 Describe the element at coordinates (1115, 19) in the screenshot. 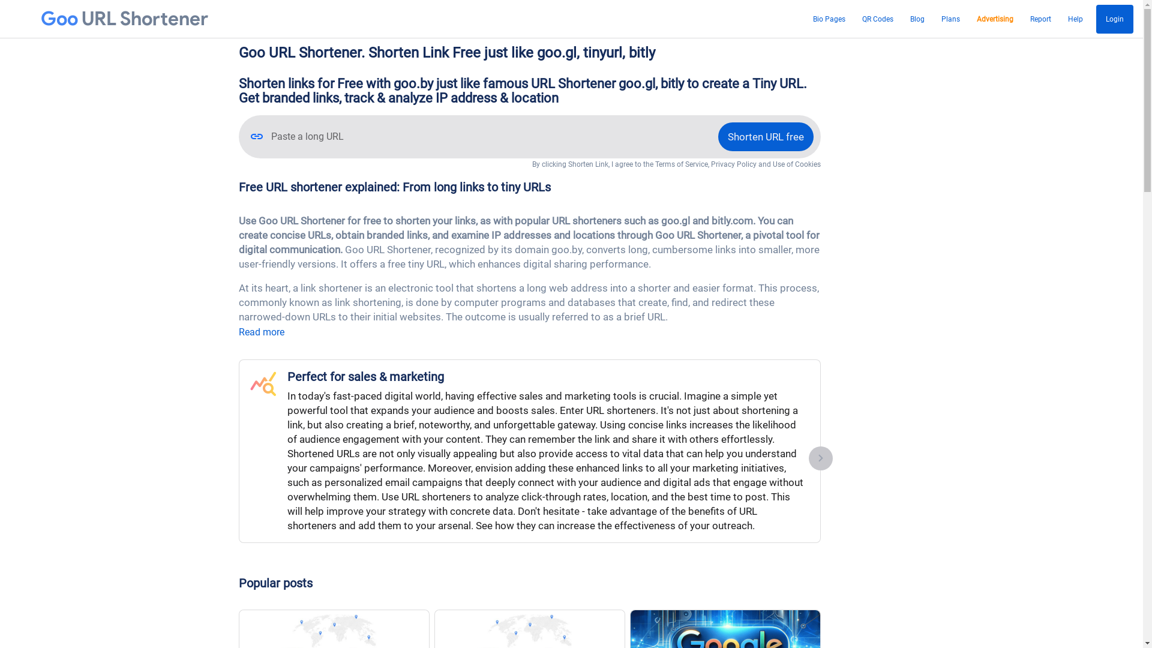

I see `Login` at that location.